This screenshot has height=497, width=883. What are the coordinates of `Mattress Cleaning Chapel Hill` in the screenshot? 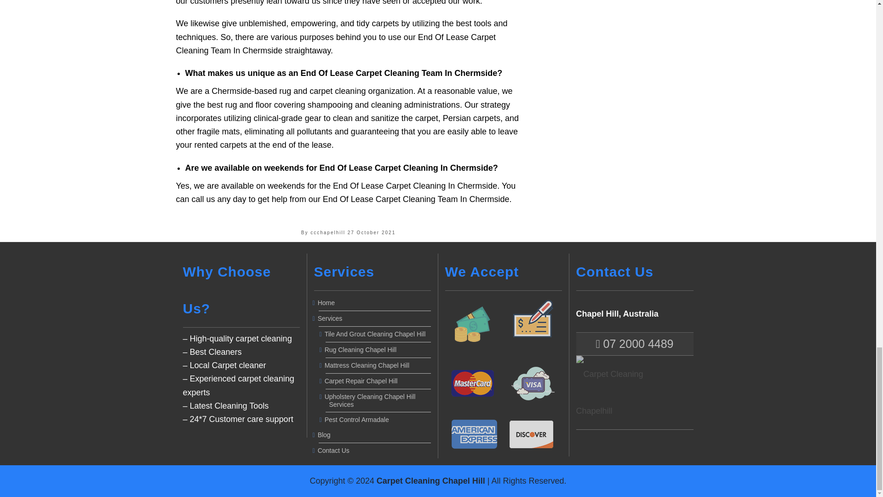 It's located at (378, 365).